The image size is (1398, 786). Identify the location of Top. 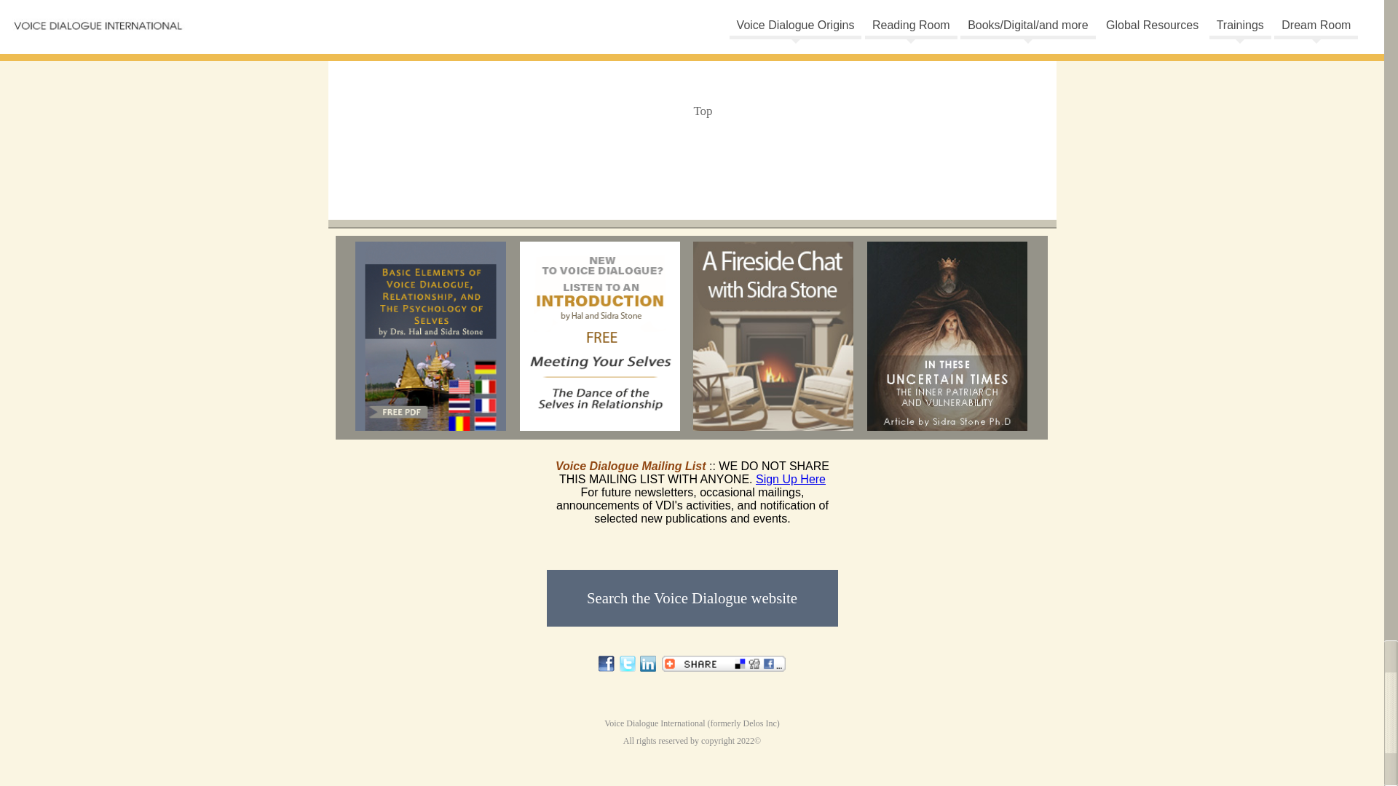
(702, 111).